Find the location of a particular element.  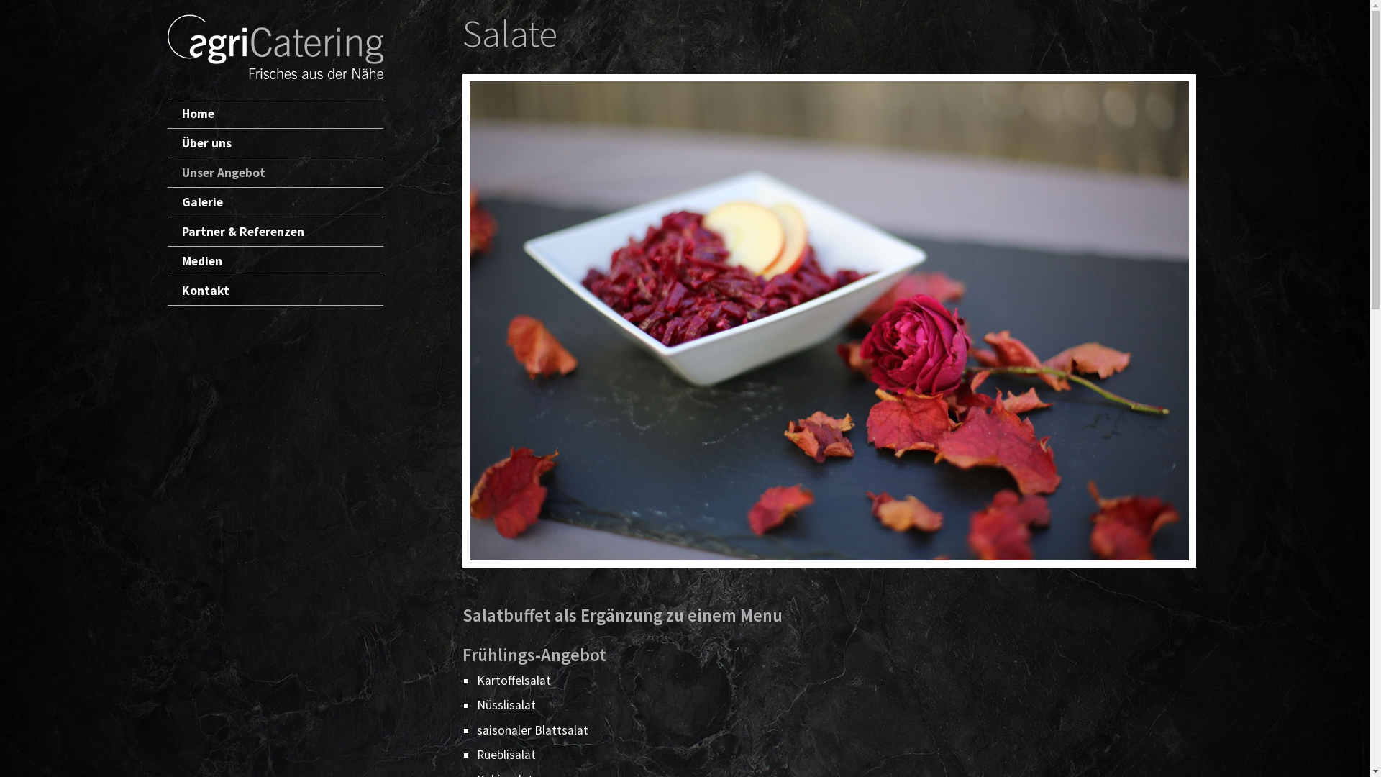

Kontakt is located at coordinates (275, 291).